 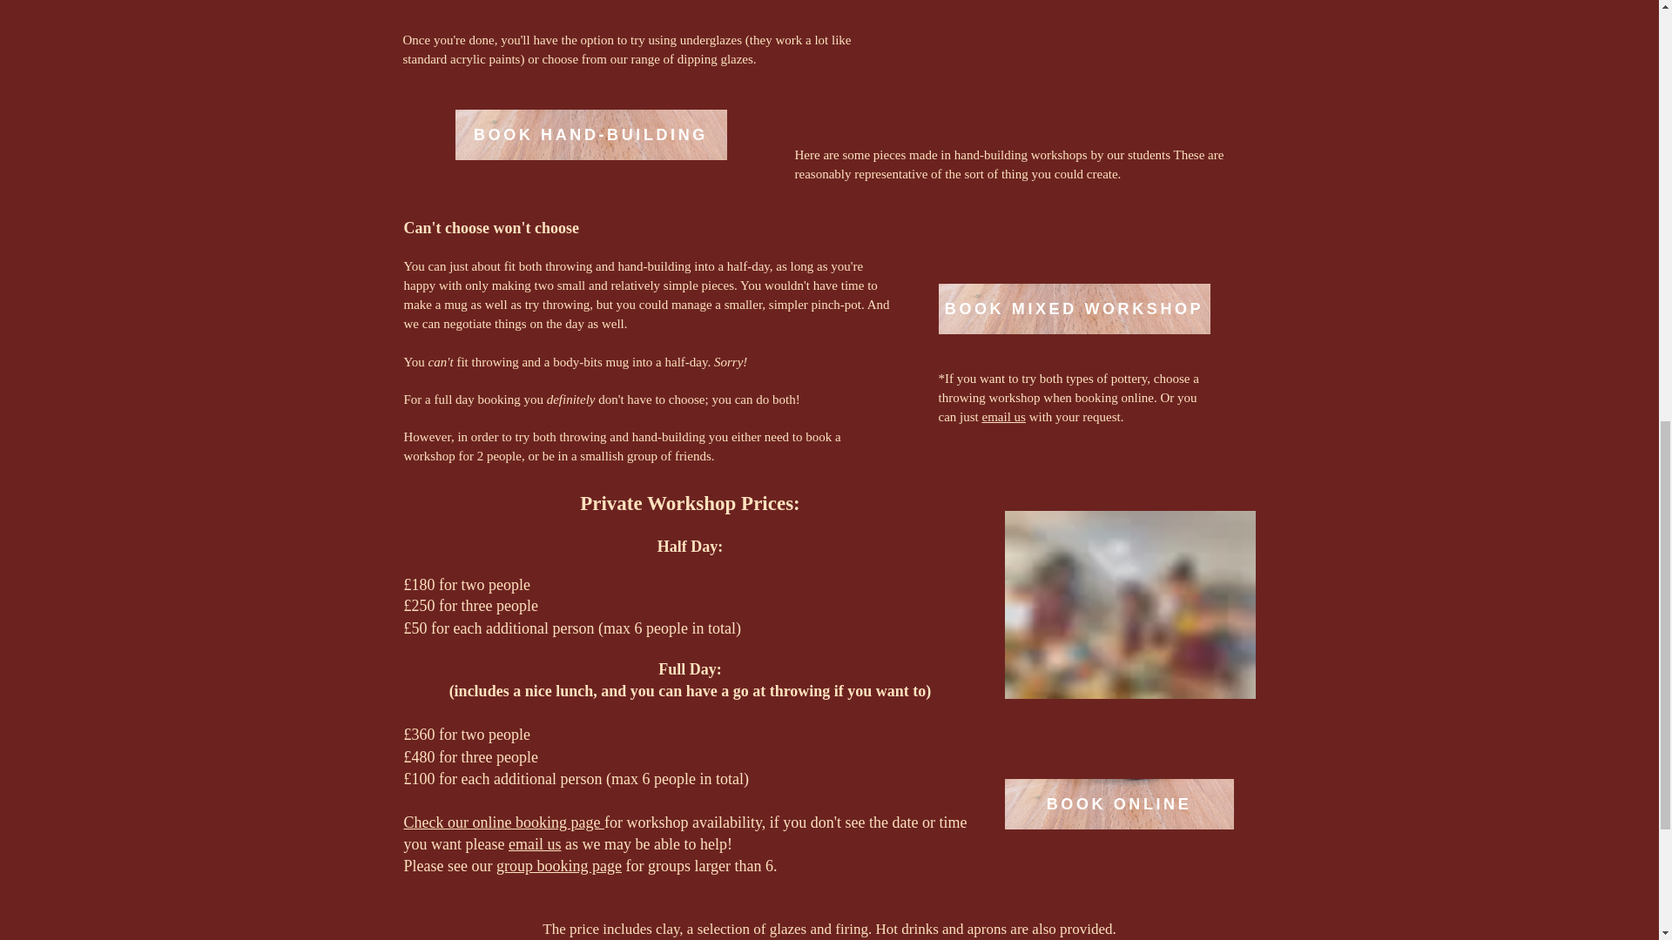 What do you see at coordinates (503, 822) in the screenshot?
I see `Check our online booking page ` at bounding box center [503, 822].